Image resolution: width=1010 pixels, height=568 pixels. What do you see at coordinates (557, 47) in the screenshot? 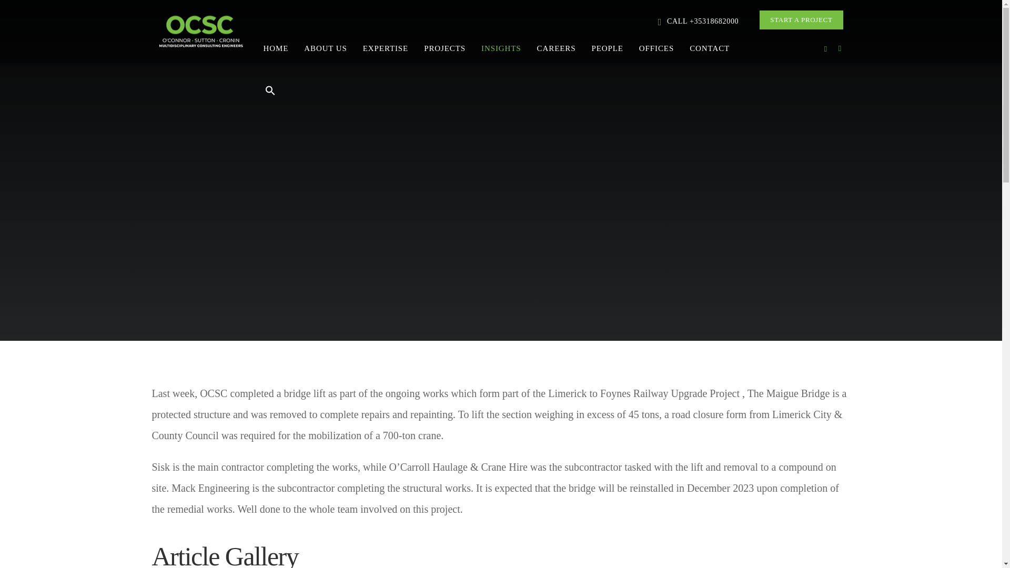
I see `CAREERS` at bounding box center [557, 47].